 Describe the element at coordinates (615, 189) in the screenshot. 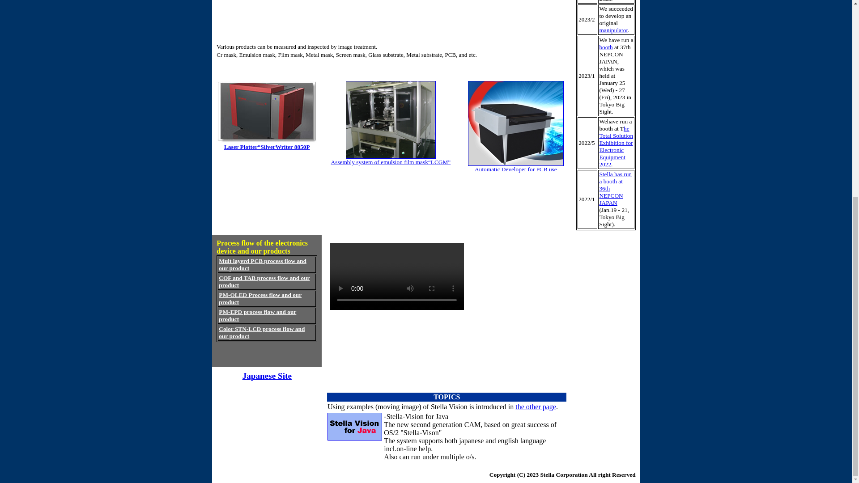

I see `Stella has run a booth at 36th NEPCON JAPAN` at that location.